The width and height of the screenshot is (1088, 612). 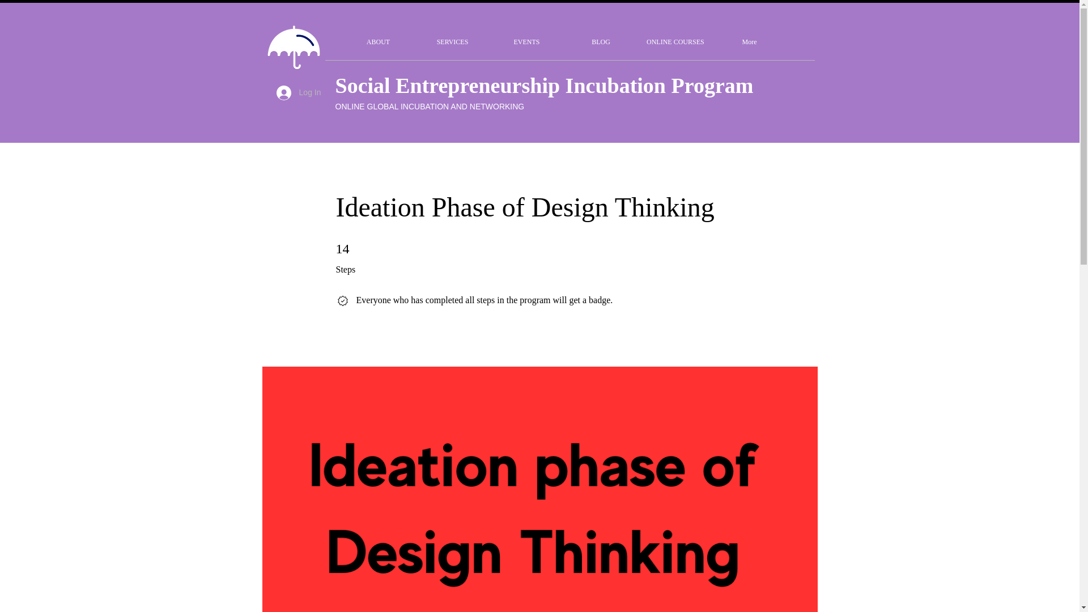 What do you see at coordinates (379, 42) in the screenshot?
I see `ABOUT` at bounding box center [379, 42].